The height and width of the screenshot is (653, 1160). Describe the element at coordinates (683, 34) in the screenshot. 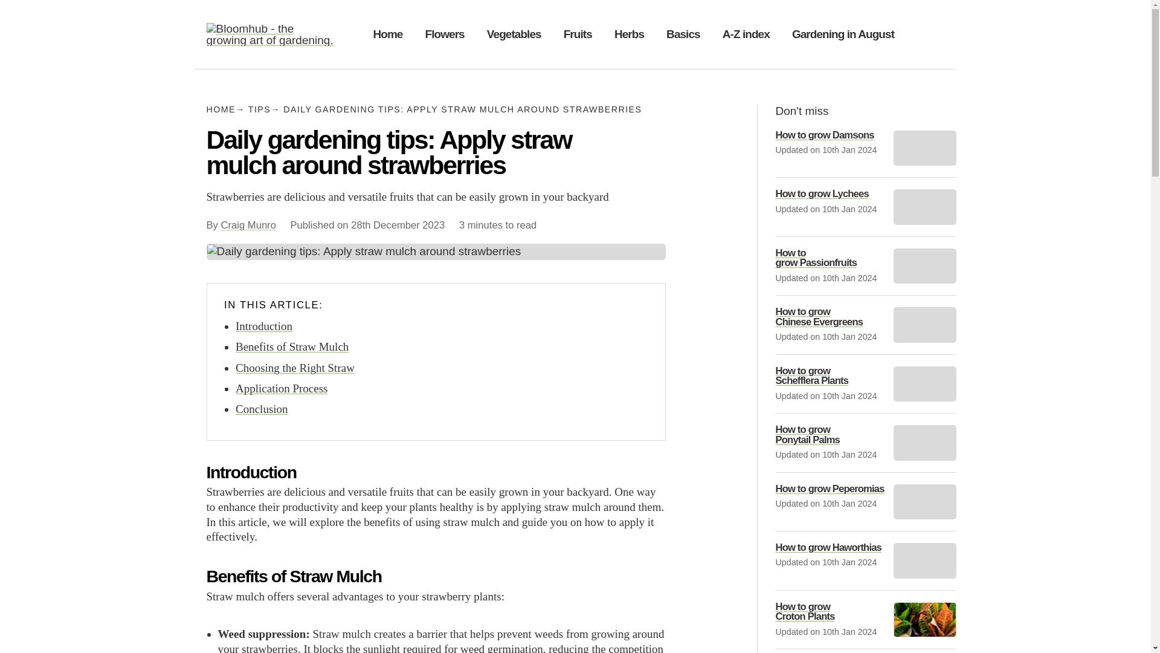

I see `Basics` at that location.